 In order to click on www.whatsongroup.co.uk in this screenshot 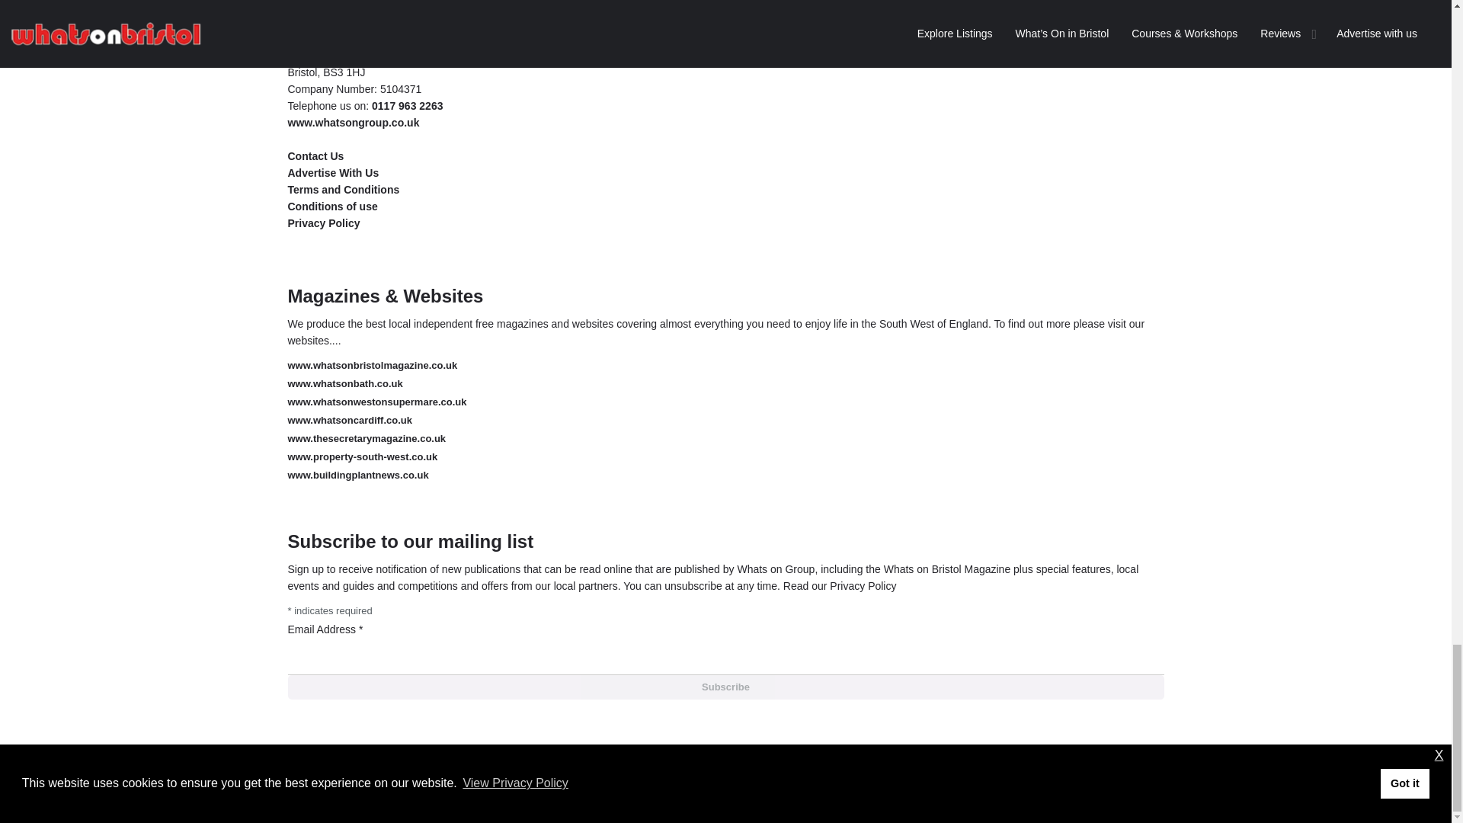, I will do `click(354, 122)`.